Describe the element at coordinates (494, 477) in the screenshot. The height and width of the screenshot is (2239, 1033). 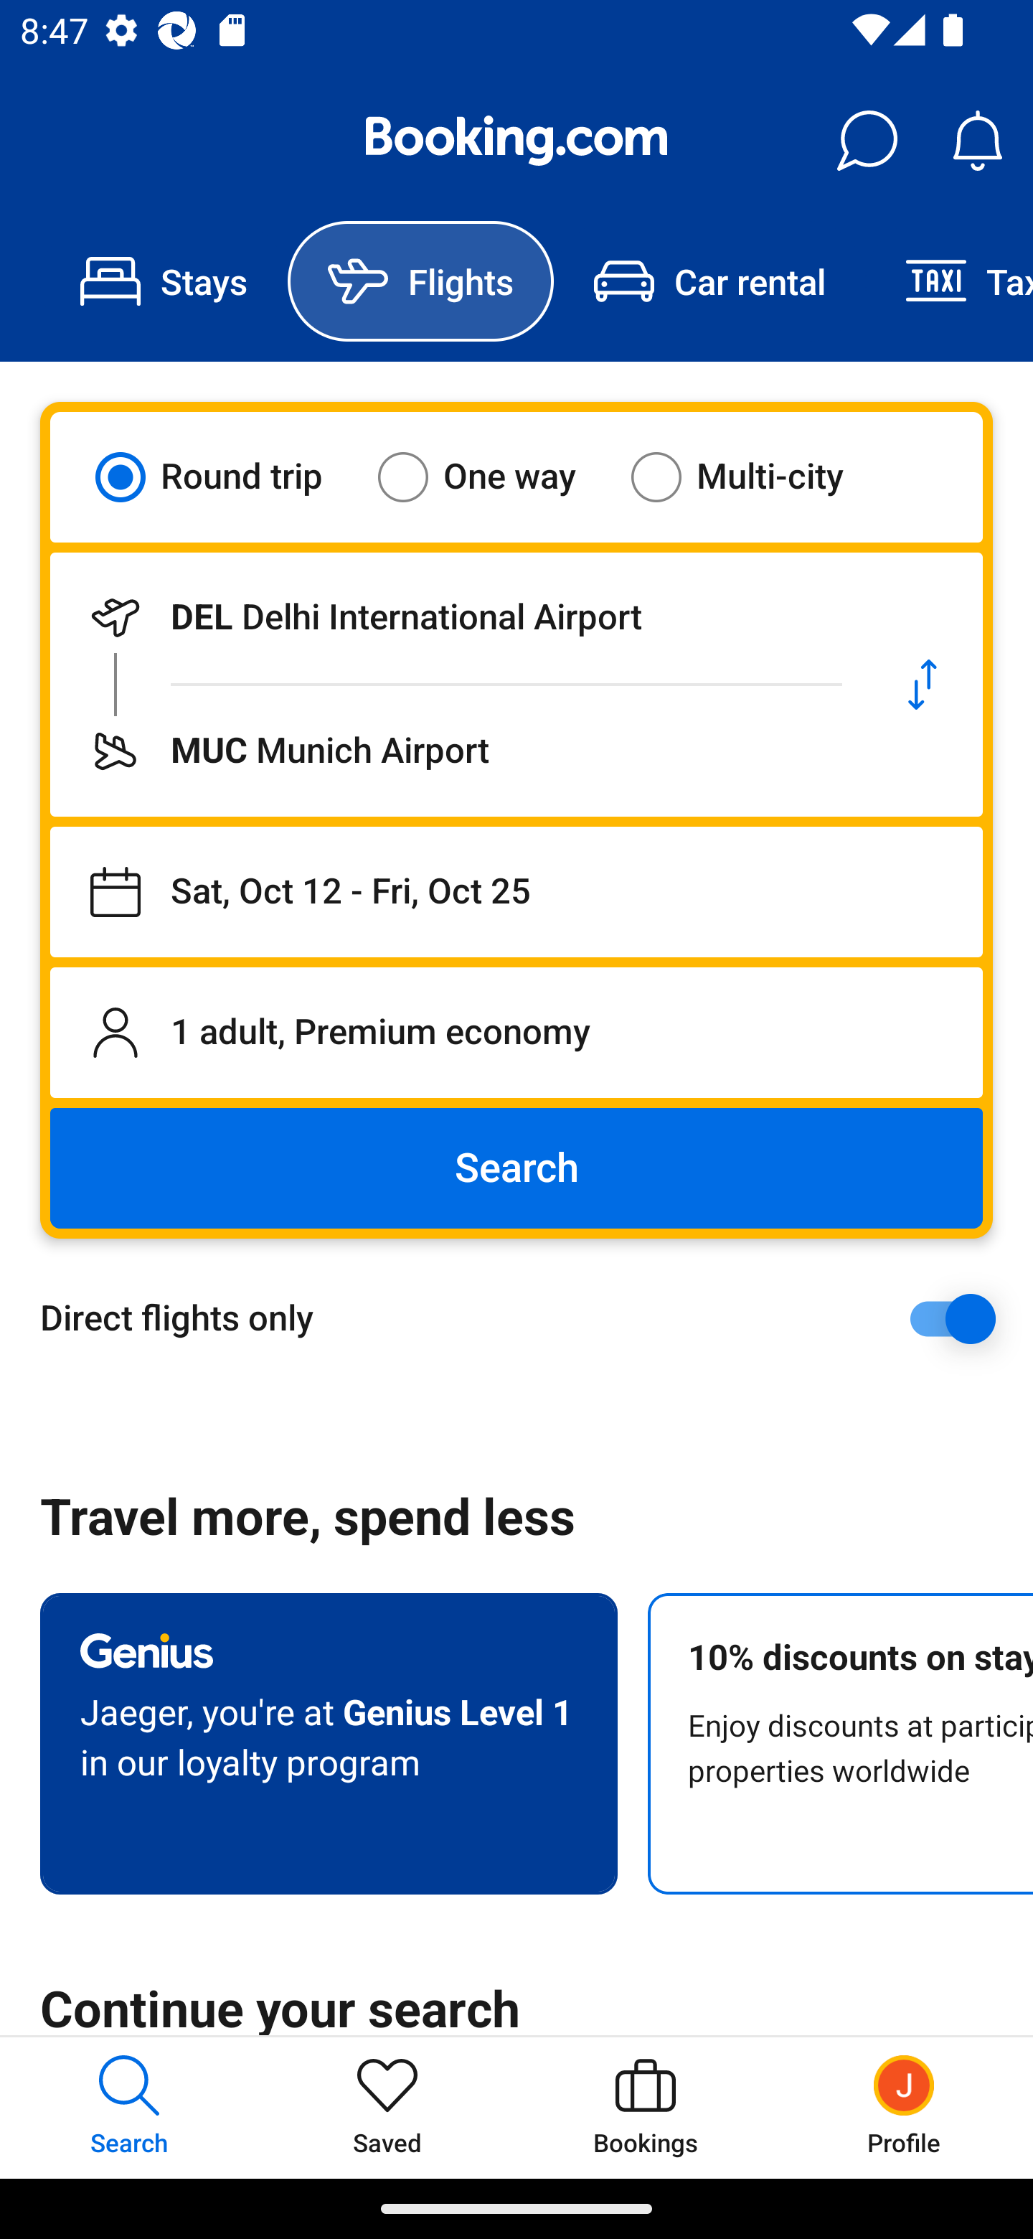
I see `One way` at that location.